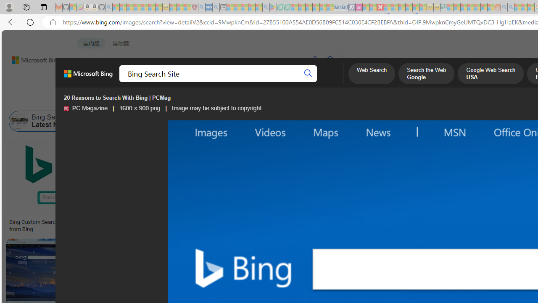 This screenshot has height=303, width=538. What do you see at coordinates (129, 100) in the screenshot?
I see `Color` at bounding box center [129, 100].